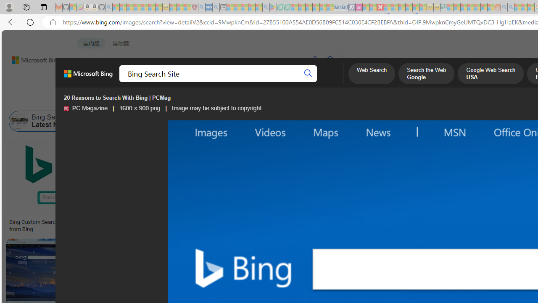 This screenshot has height=303, width=538. What do you see at coordinates (129, 100) in the screenshot?
I see `Color` at bounding box center [129, 100].